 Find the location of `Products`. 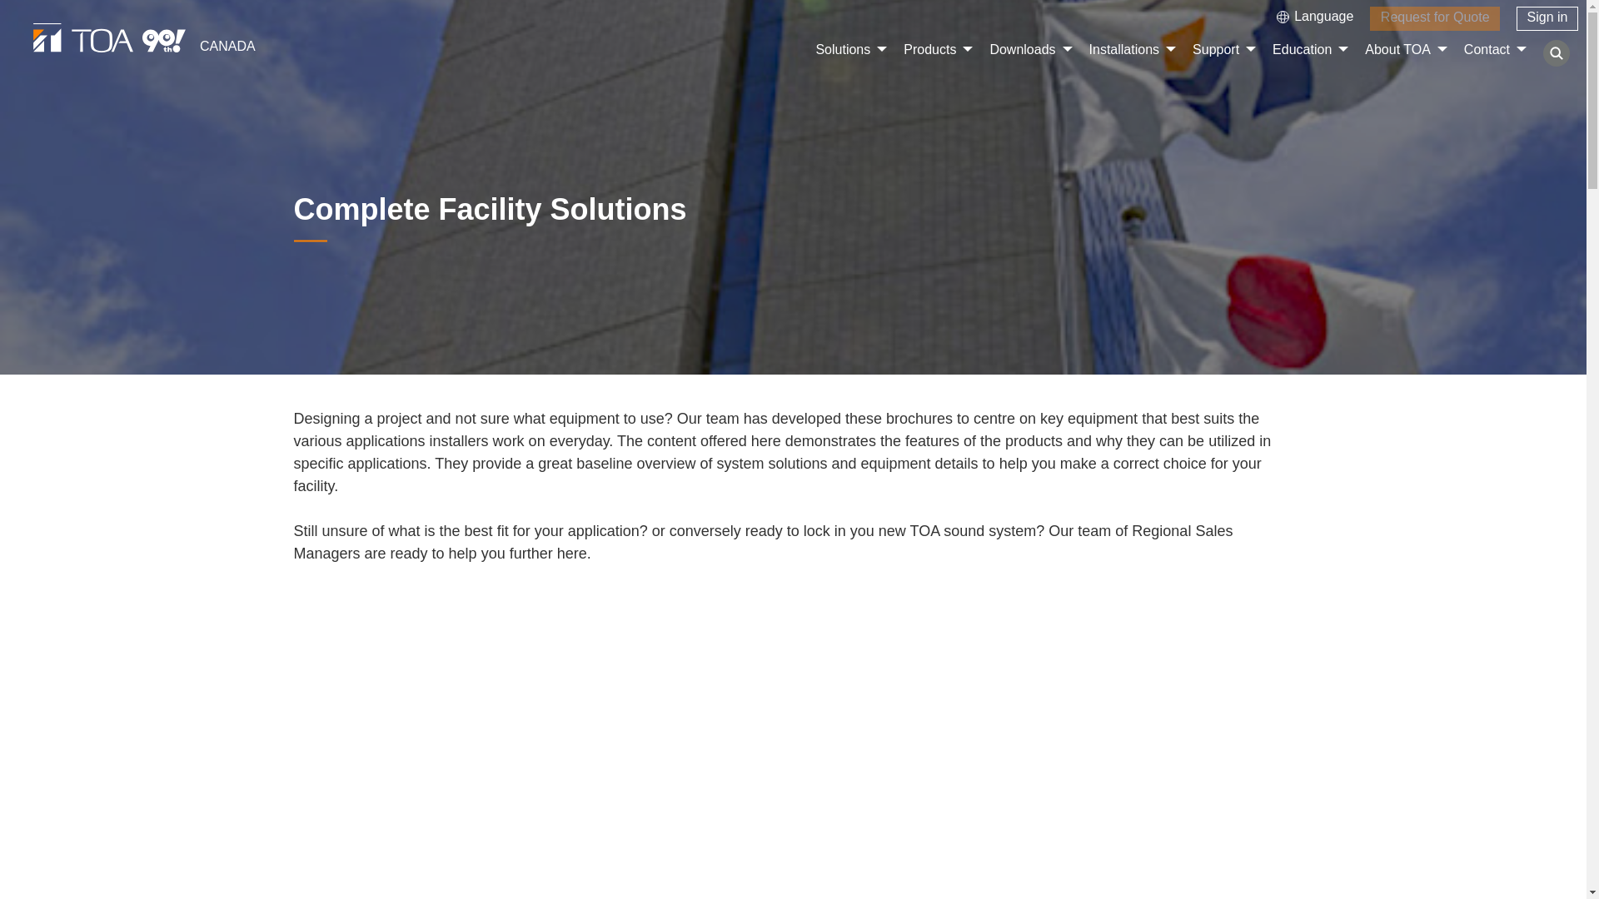

Products is located at coordinates (929, 55).